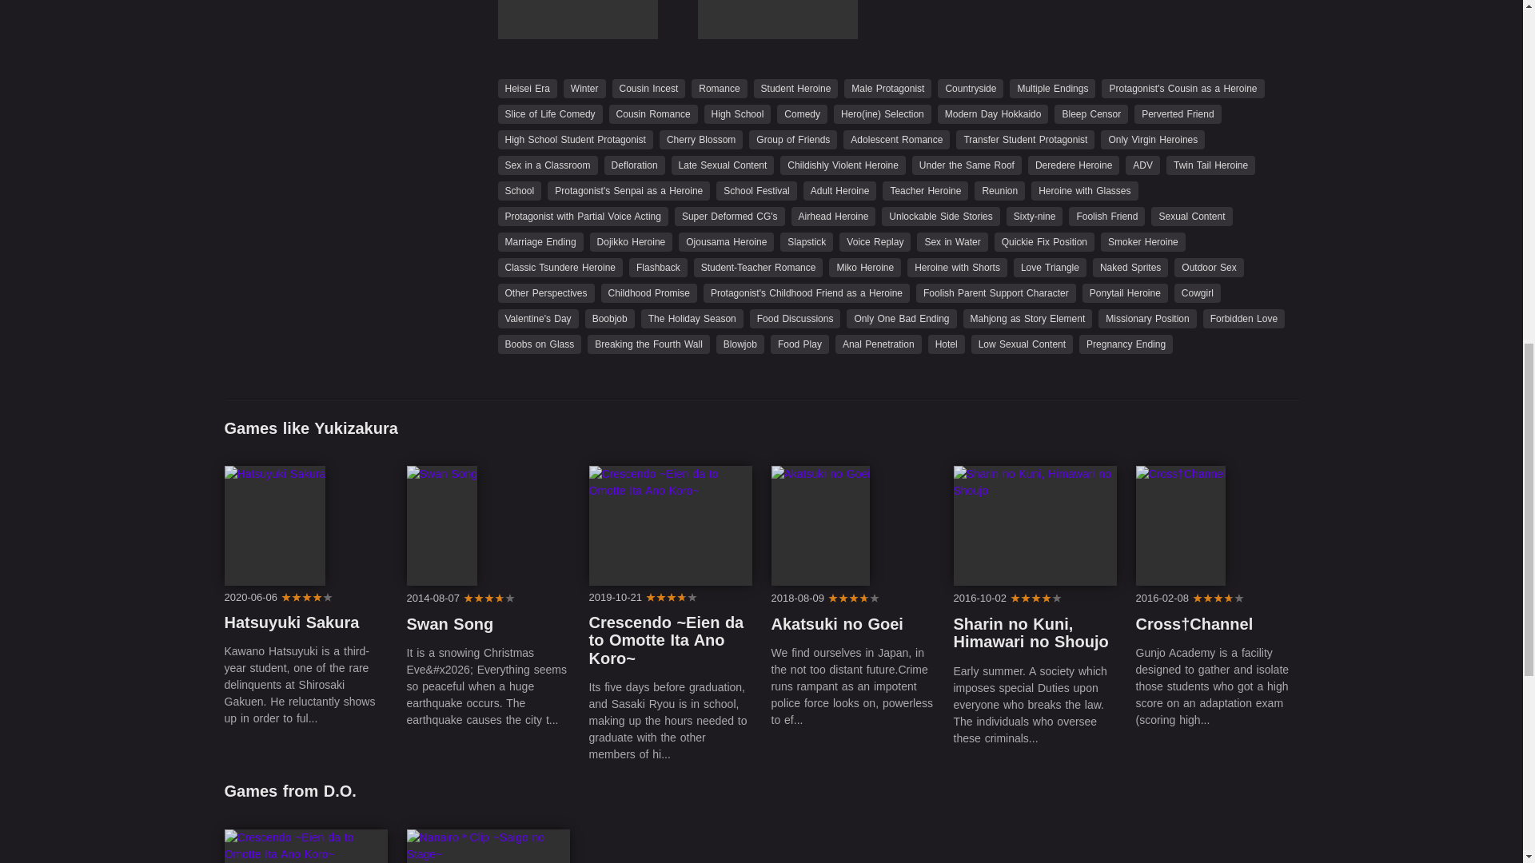 This screenshot has height=863, width=1535. Describe the element at coordinates (549, 113) in the screenshot. I see `Slice of Life Comedy` at that location.